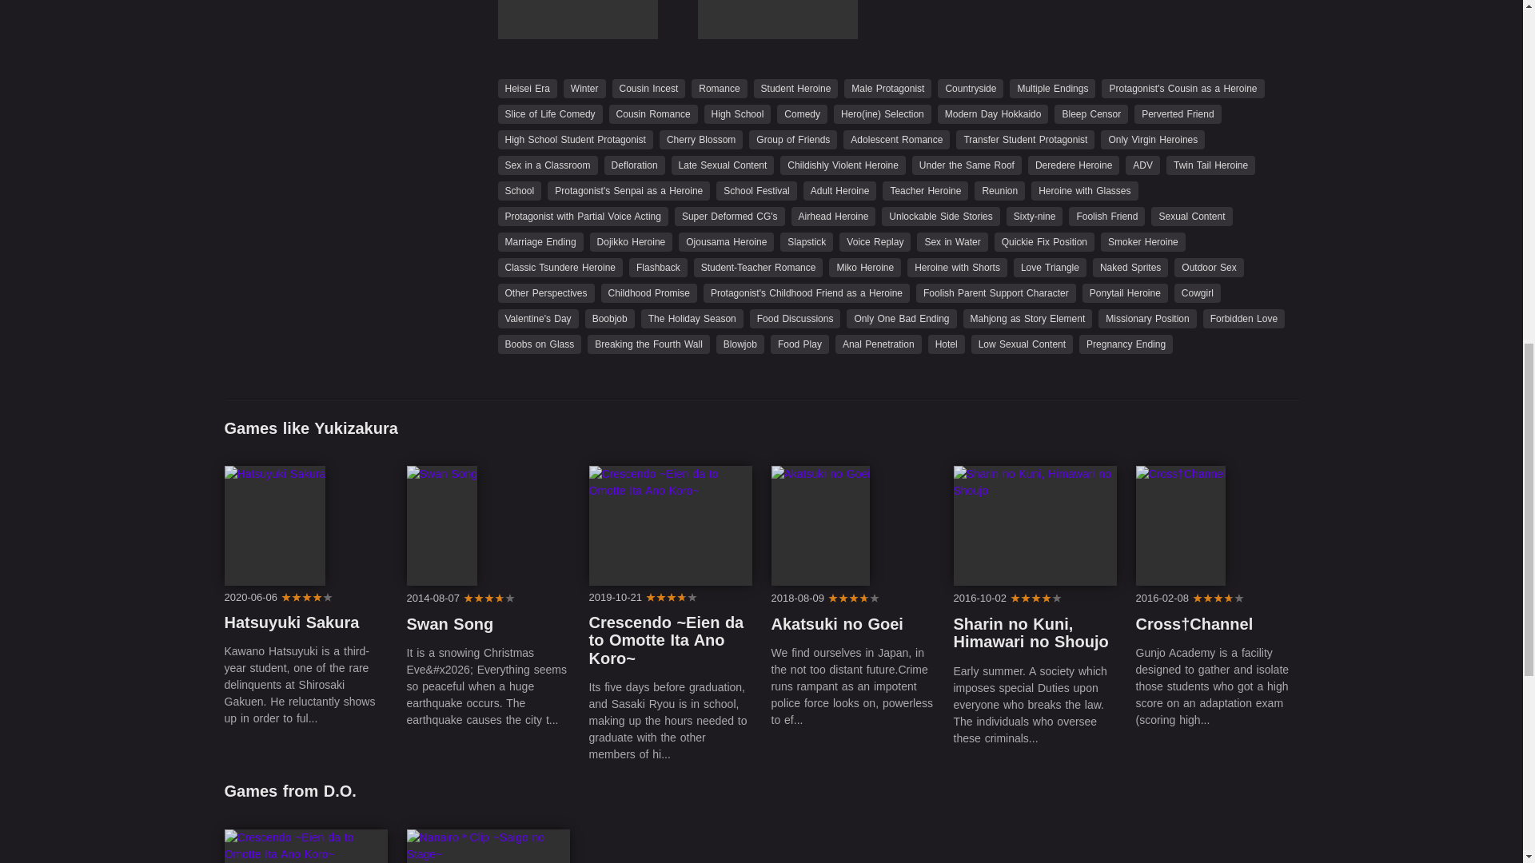 This screenshot has height=863, width=1535. Describe the element at coordinates (549, 113) in the screenshot. I see `Slice of Life Comedy` at that location.